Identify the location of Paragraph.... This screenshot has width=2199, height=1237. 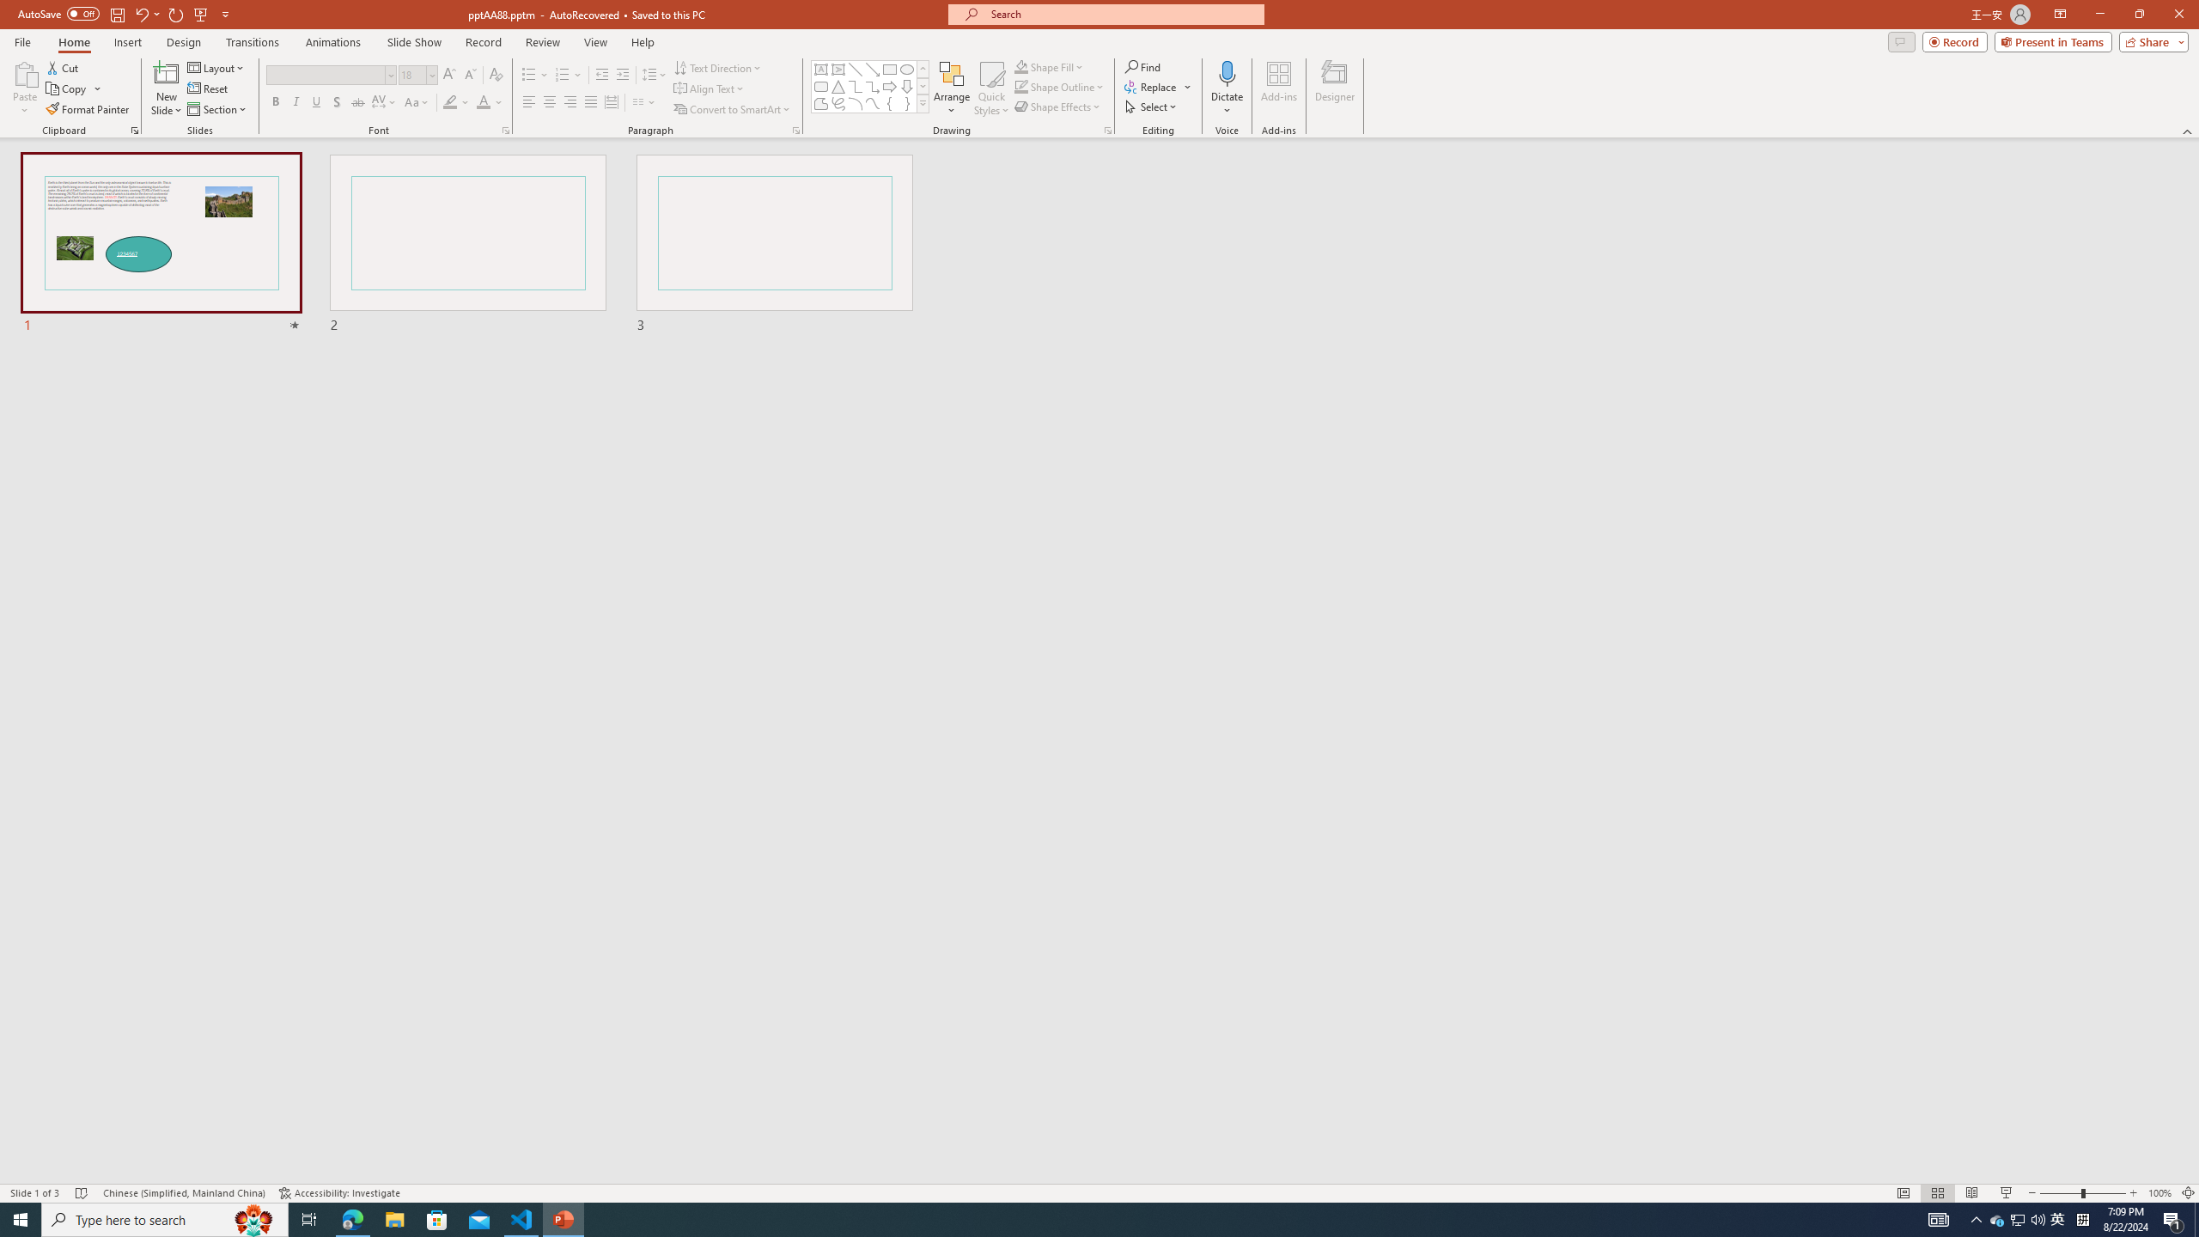
(795, 131).